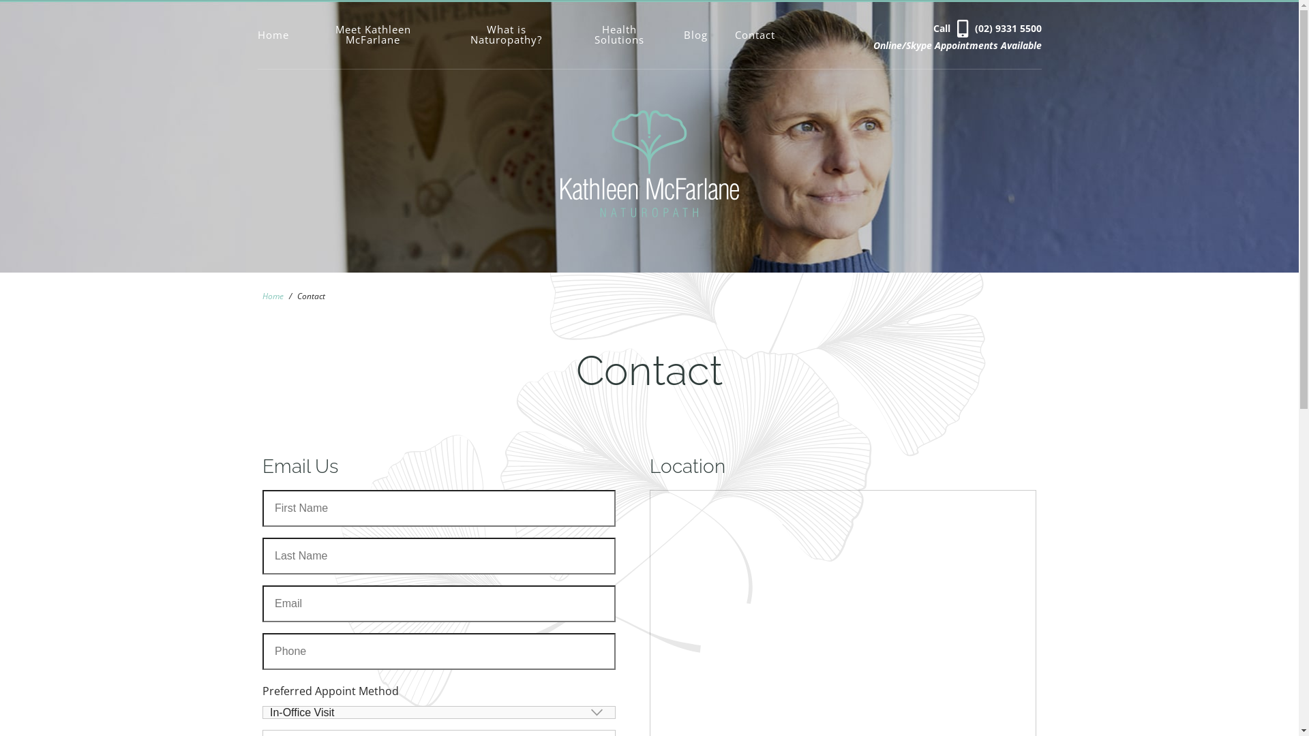 This screenshot has height=736, width=1309. Describe the element at coordinates (755, 35) in the screenshot. I see `Contact` at that location.